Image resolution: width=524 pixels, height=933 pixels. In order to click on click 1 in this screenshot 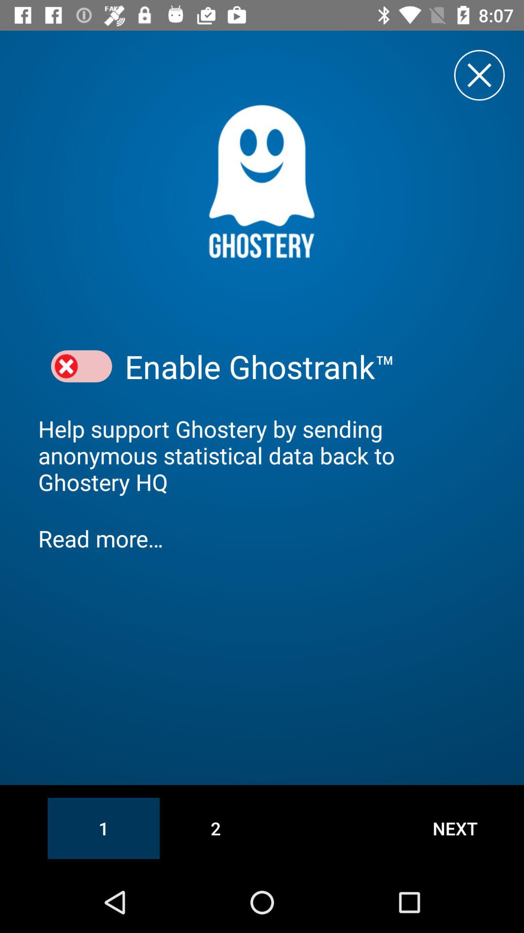, I will do `click(104, 828)`.